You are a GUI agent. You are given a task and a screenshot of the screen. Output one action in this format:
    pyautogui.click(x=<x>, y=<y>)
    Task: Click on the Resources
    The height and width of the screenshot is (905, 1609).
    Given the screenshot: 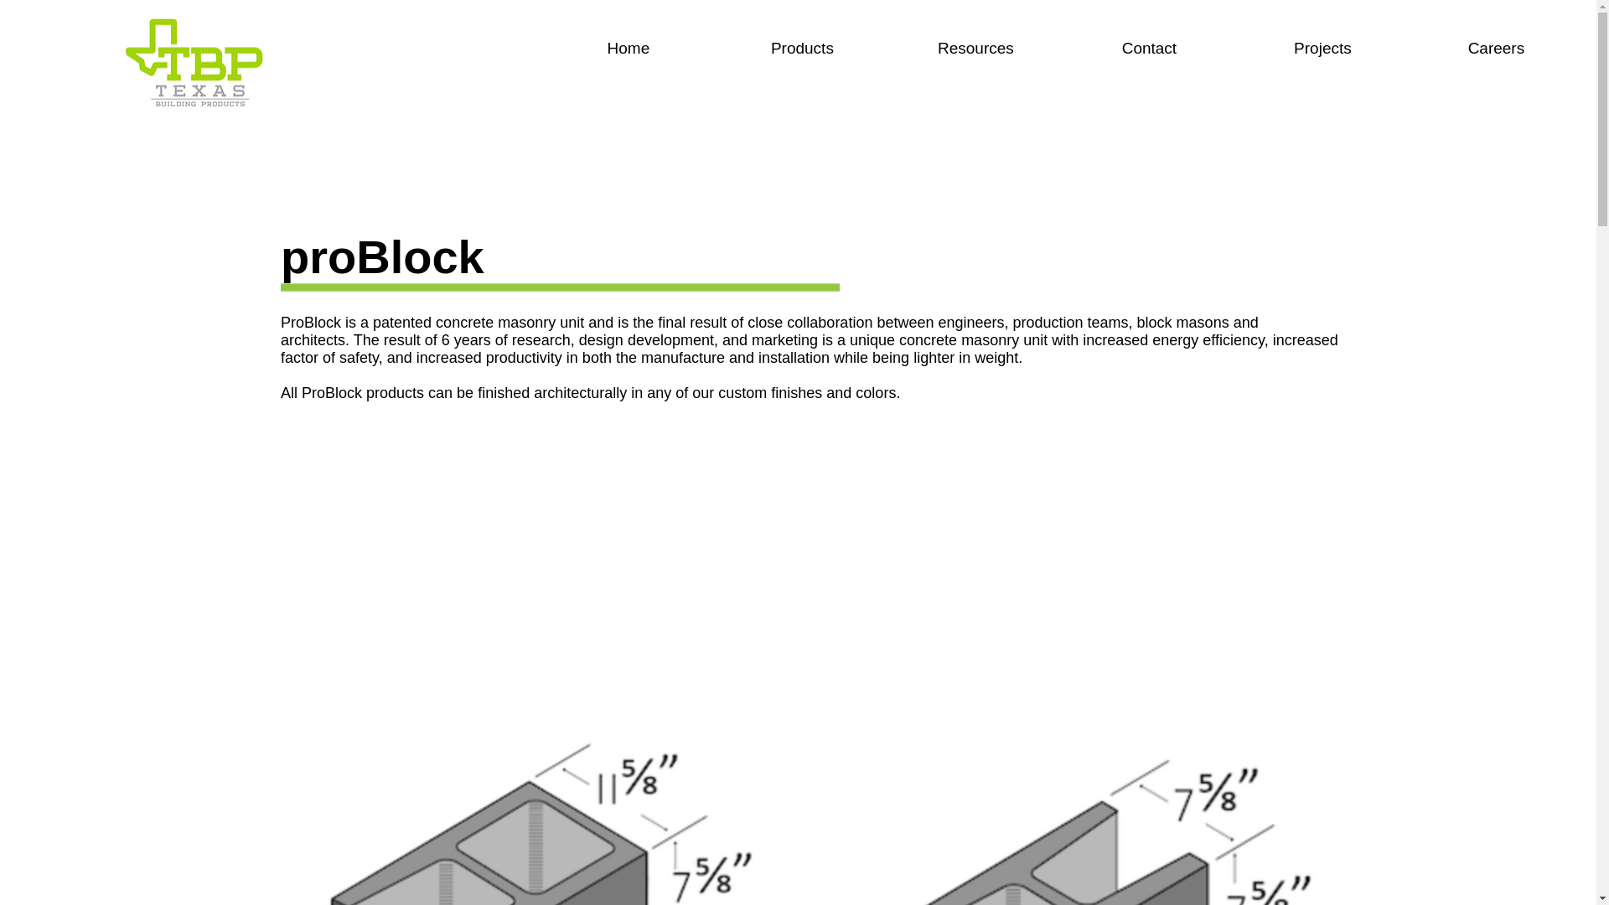 What is the action you would take?
    pyautogui.click(x=975, y=49)
    